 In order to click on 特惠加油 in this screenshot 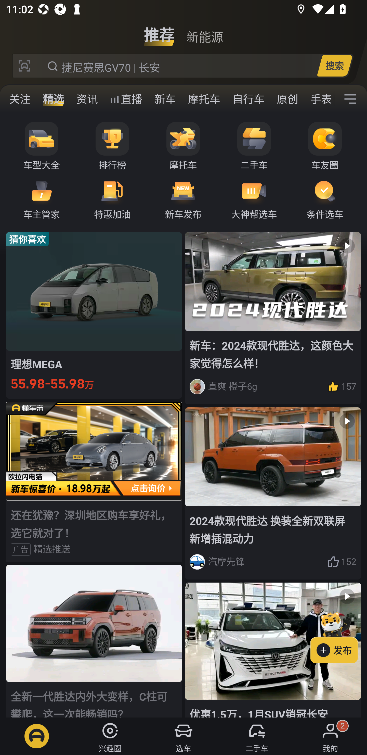, I will do `click(112, 199)`.